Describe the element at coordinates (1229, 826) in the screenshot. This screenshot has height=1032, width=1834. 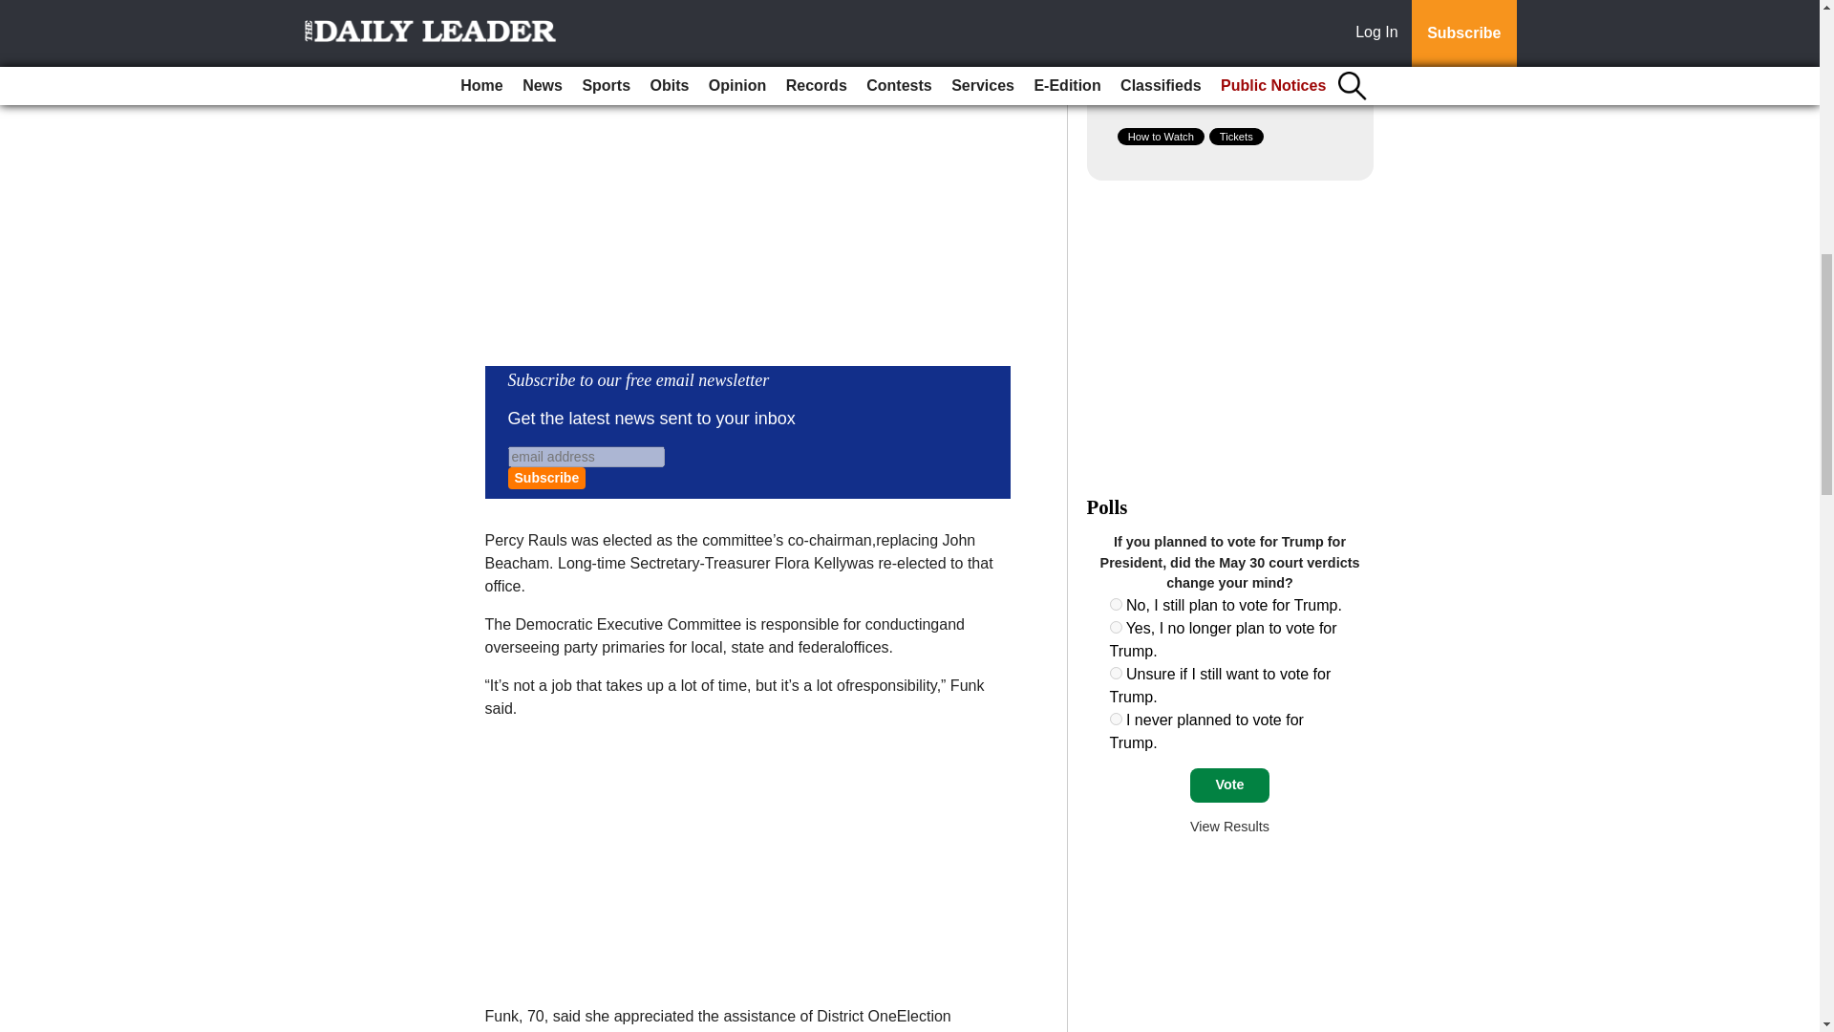
I see `View Results Of This Poll` at that location.